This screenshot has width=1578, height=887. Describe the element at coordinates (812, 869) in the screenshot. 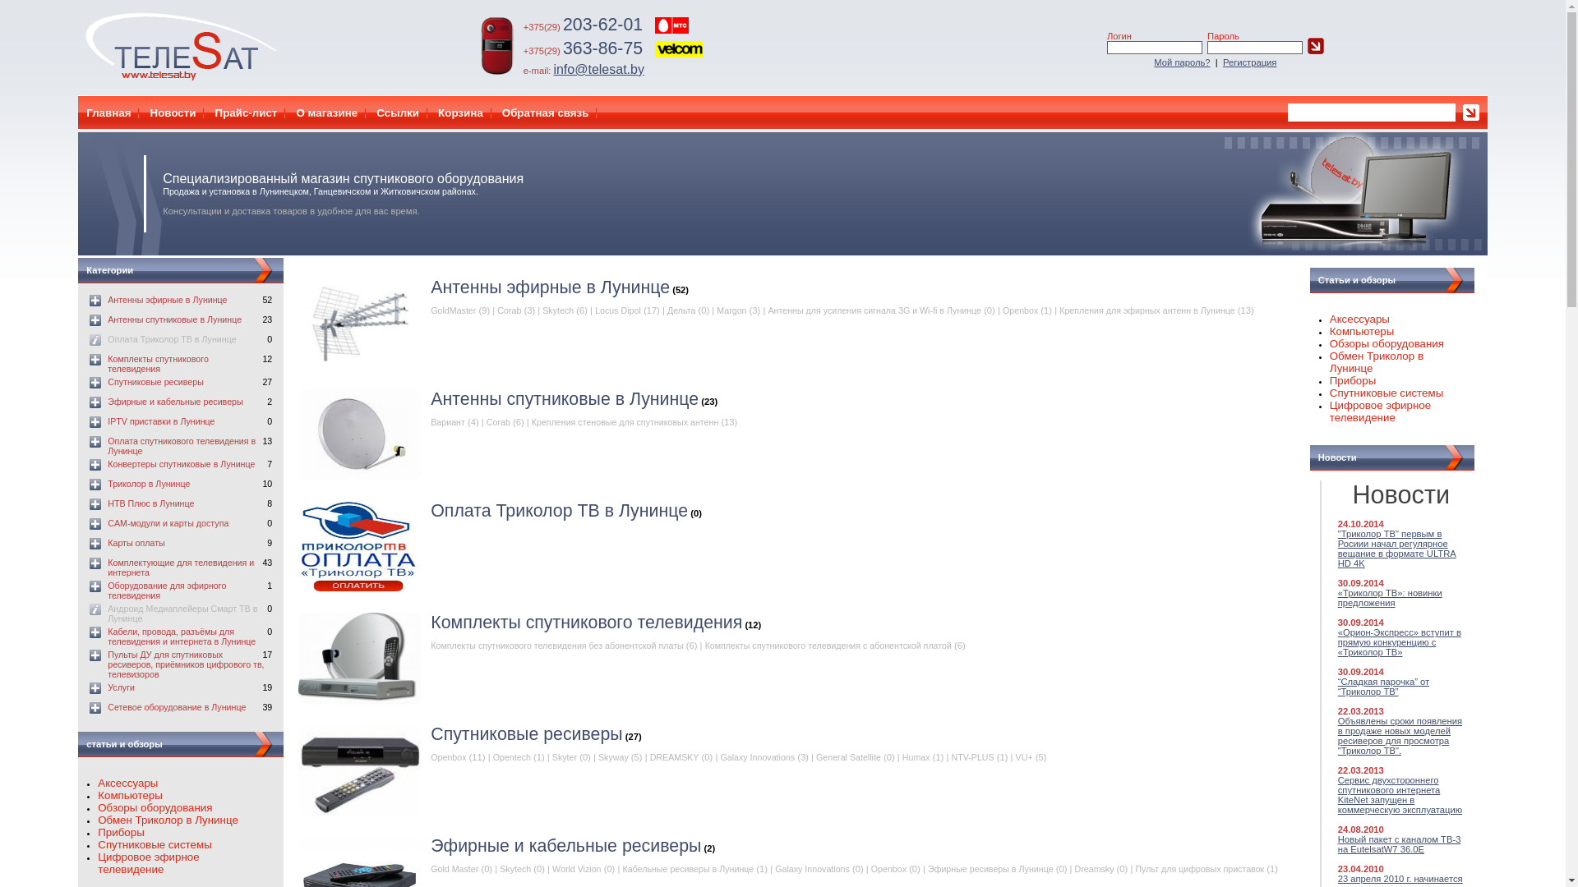

I see `Galaxy Innovations` at that location.